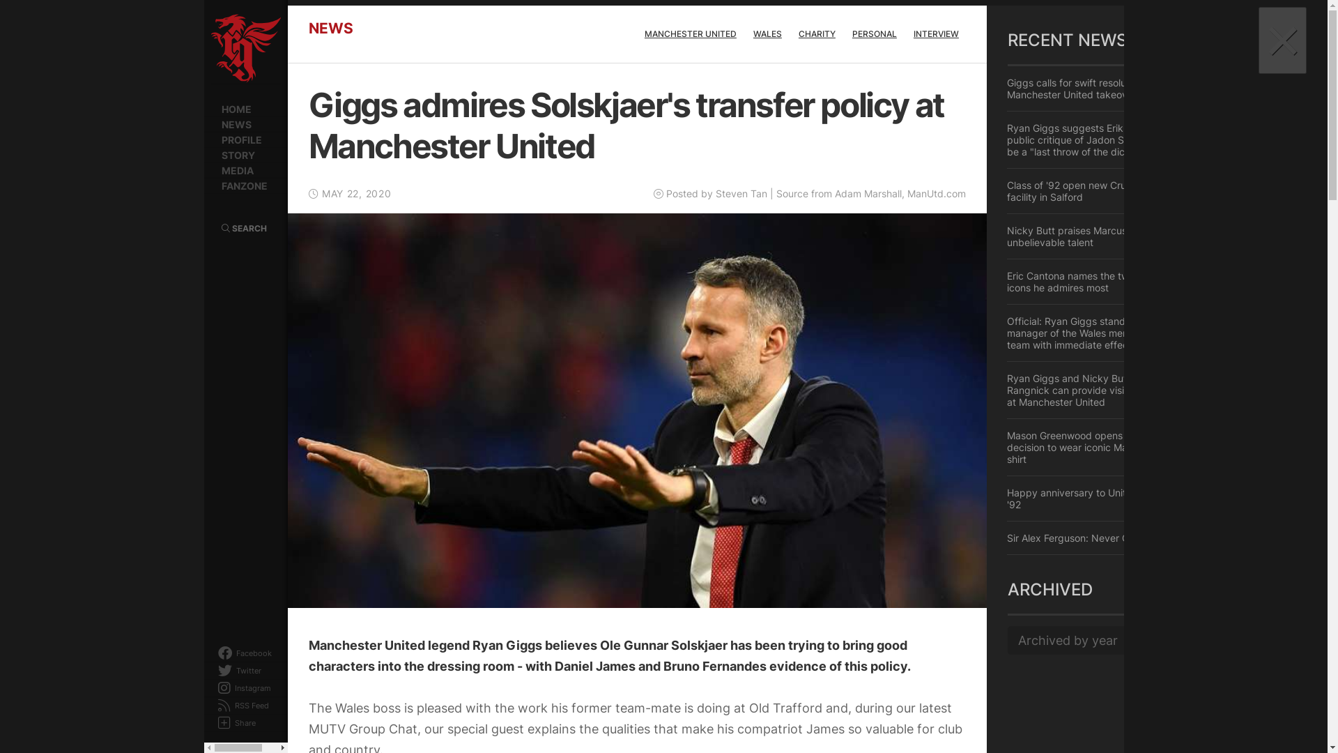  I want to click on Twitter, so click(259, 671).